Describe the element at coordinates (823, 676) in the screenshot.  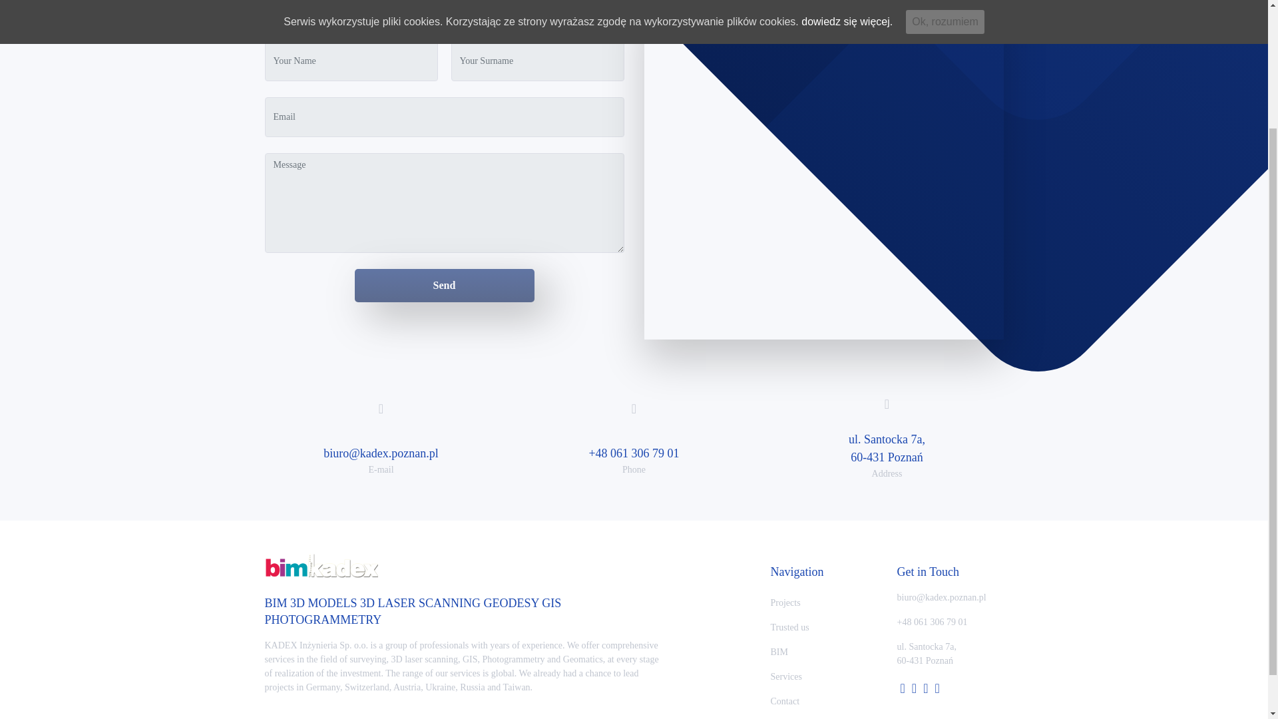
I see `Services` at that location.